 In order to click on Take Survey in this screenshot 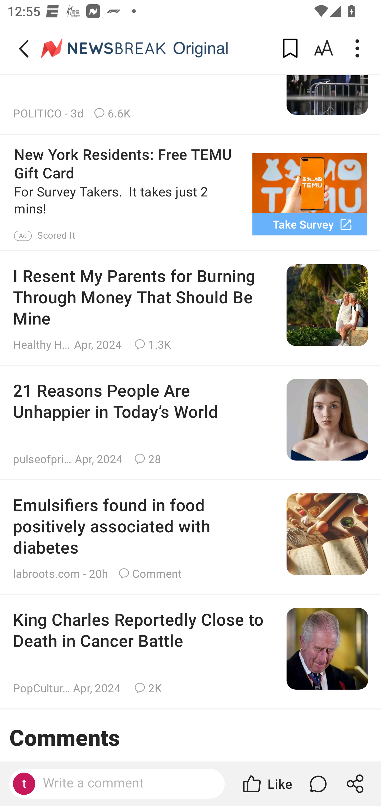, I will do `click(310, 224)`.